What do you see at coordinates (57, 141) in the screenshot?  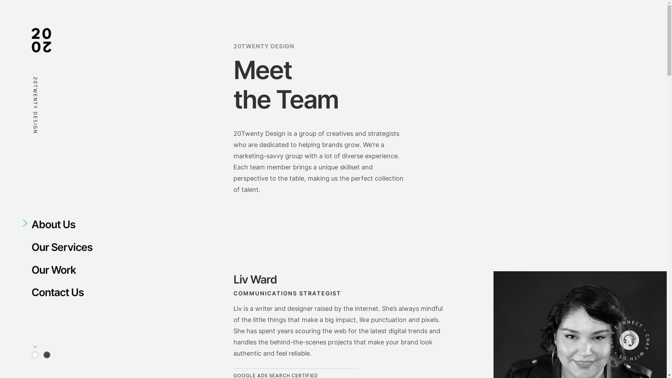 I see `20Twenty Design` at bounding box center [57, 141].